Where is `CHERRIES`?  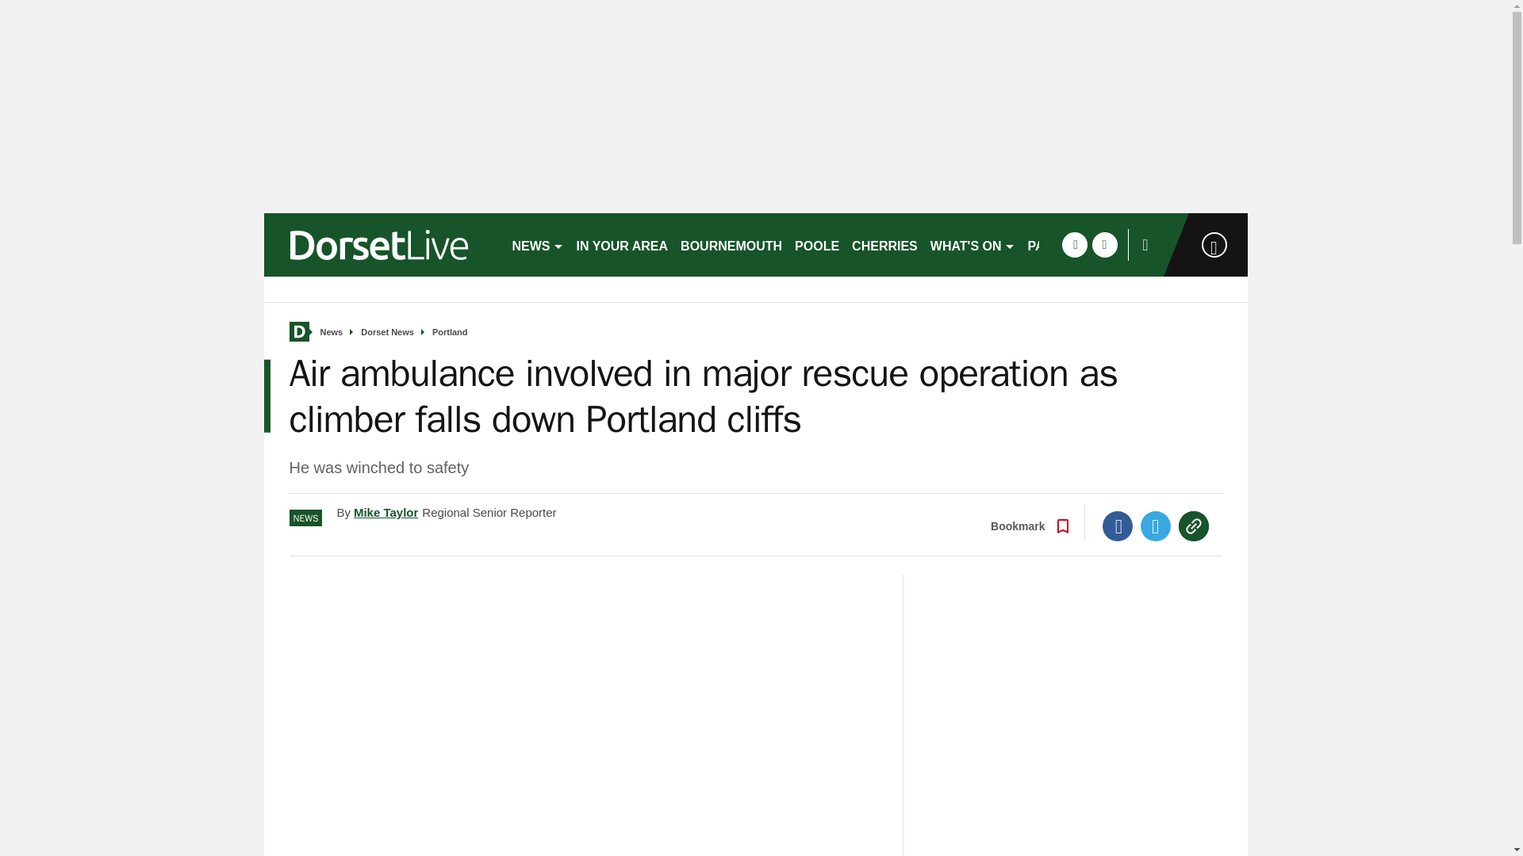
CHERRIES is located at coordinates (884, 244).